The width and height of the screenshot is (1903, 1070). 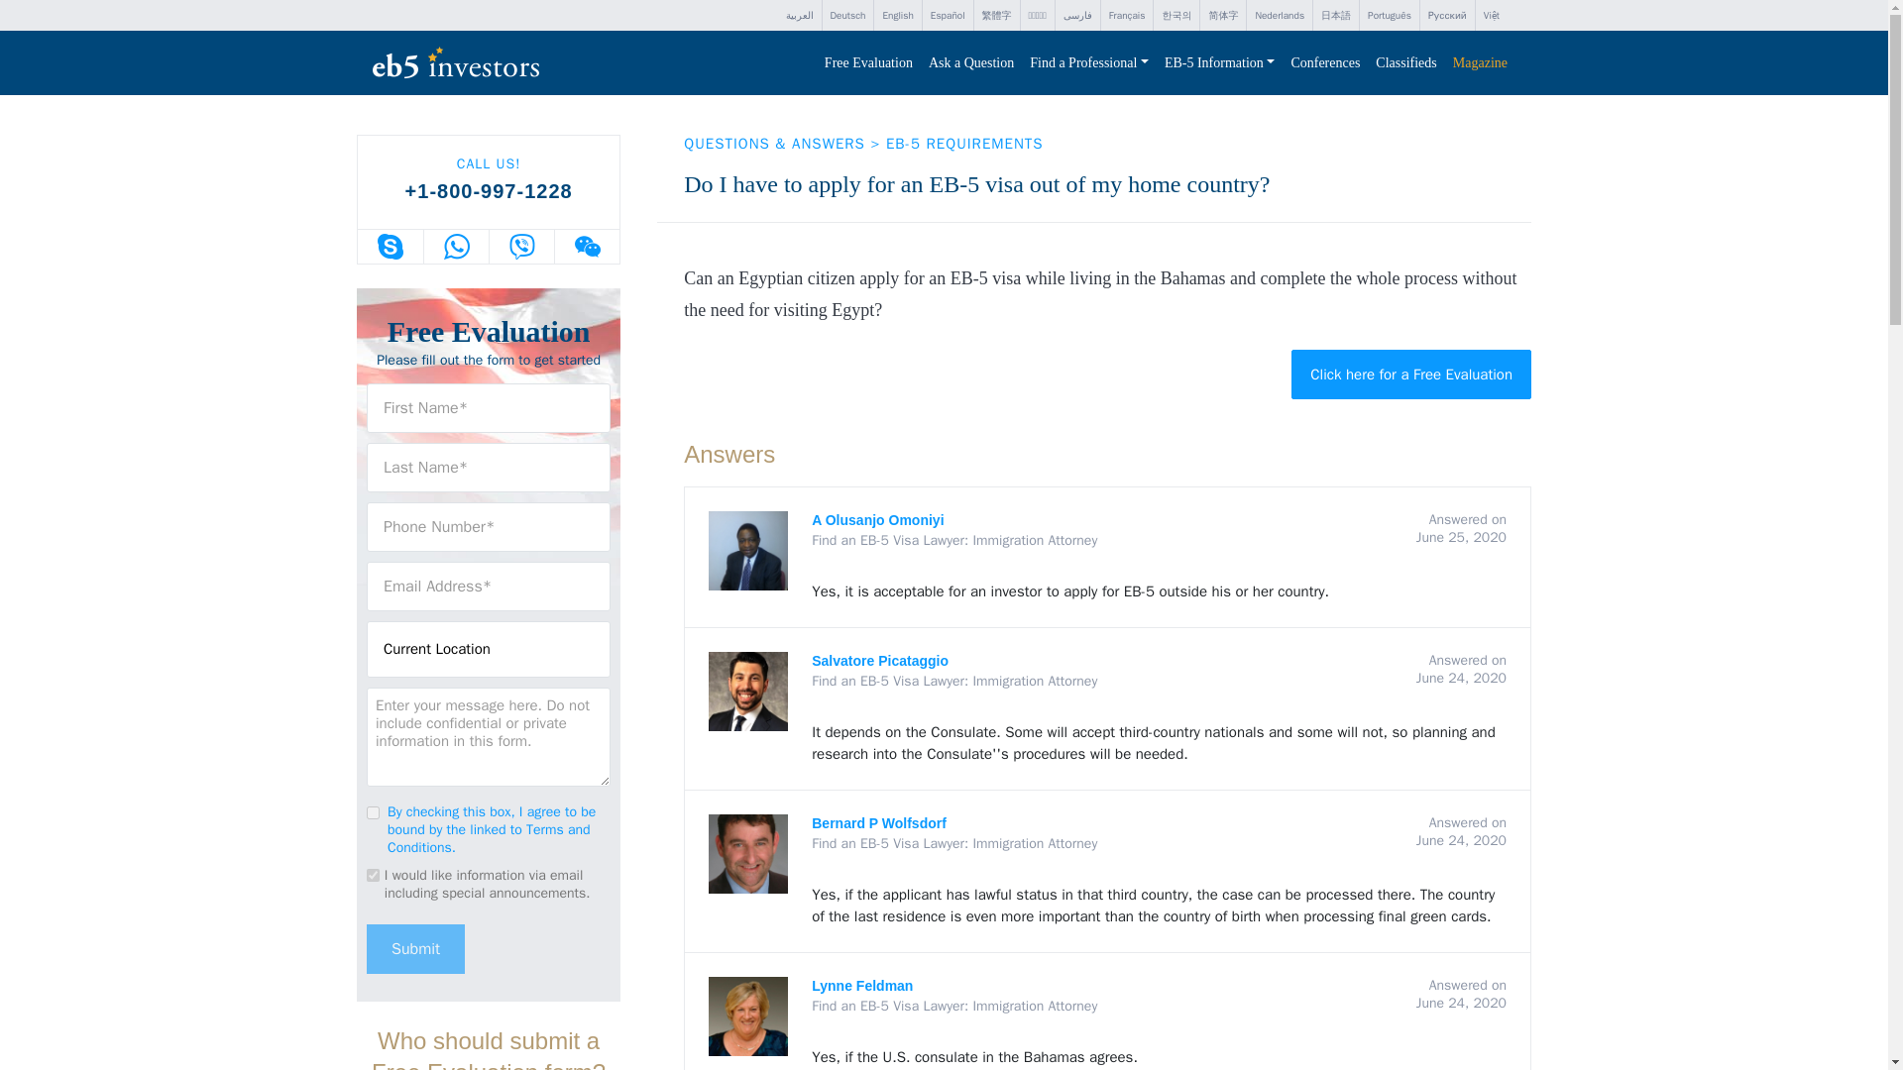 What do you see at coordinates (897, 16) in the screenshot?
I see `English` at bounding box center [897, 16].